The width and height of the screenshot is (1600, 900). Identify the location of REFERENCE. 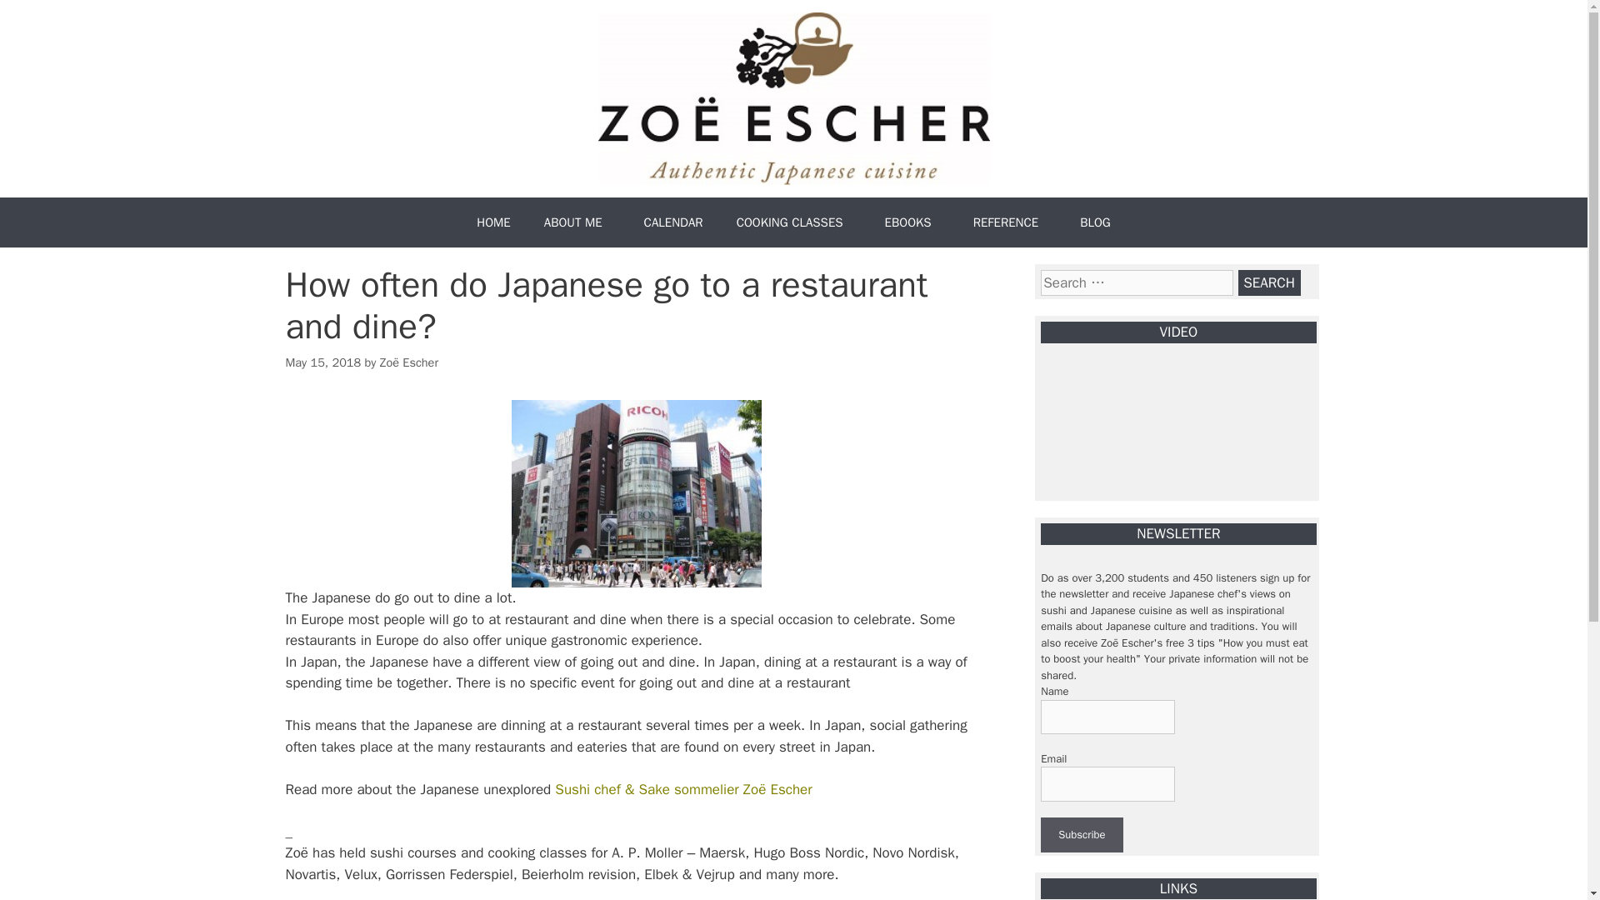
(1010, 222).